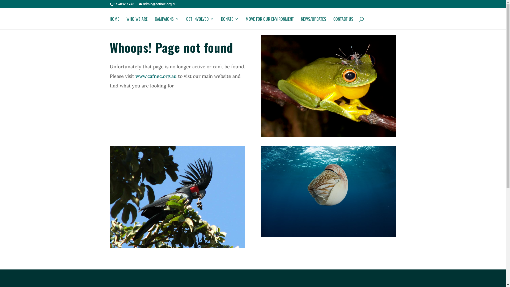 This screenshot has width=510, height=287. Describe the element at coordinates (158, 4) in the screenshot. I see `admin@cafnec.org.au` at that location.